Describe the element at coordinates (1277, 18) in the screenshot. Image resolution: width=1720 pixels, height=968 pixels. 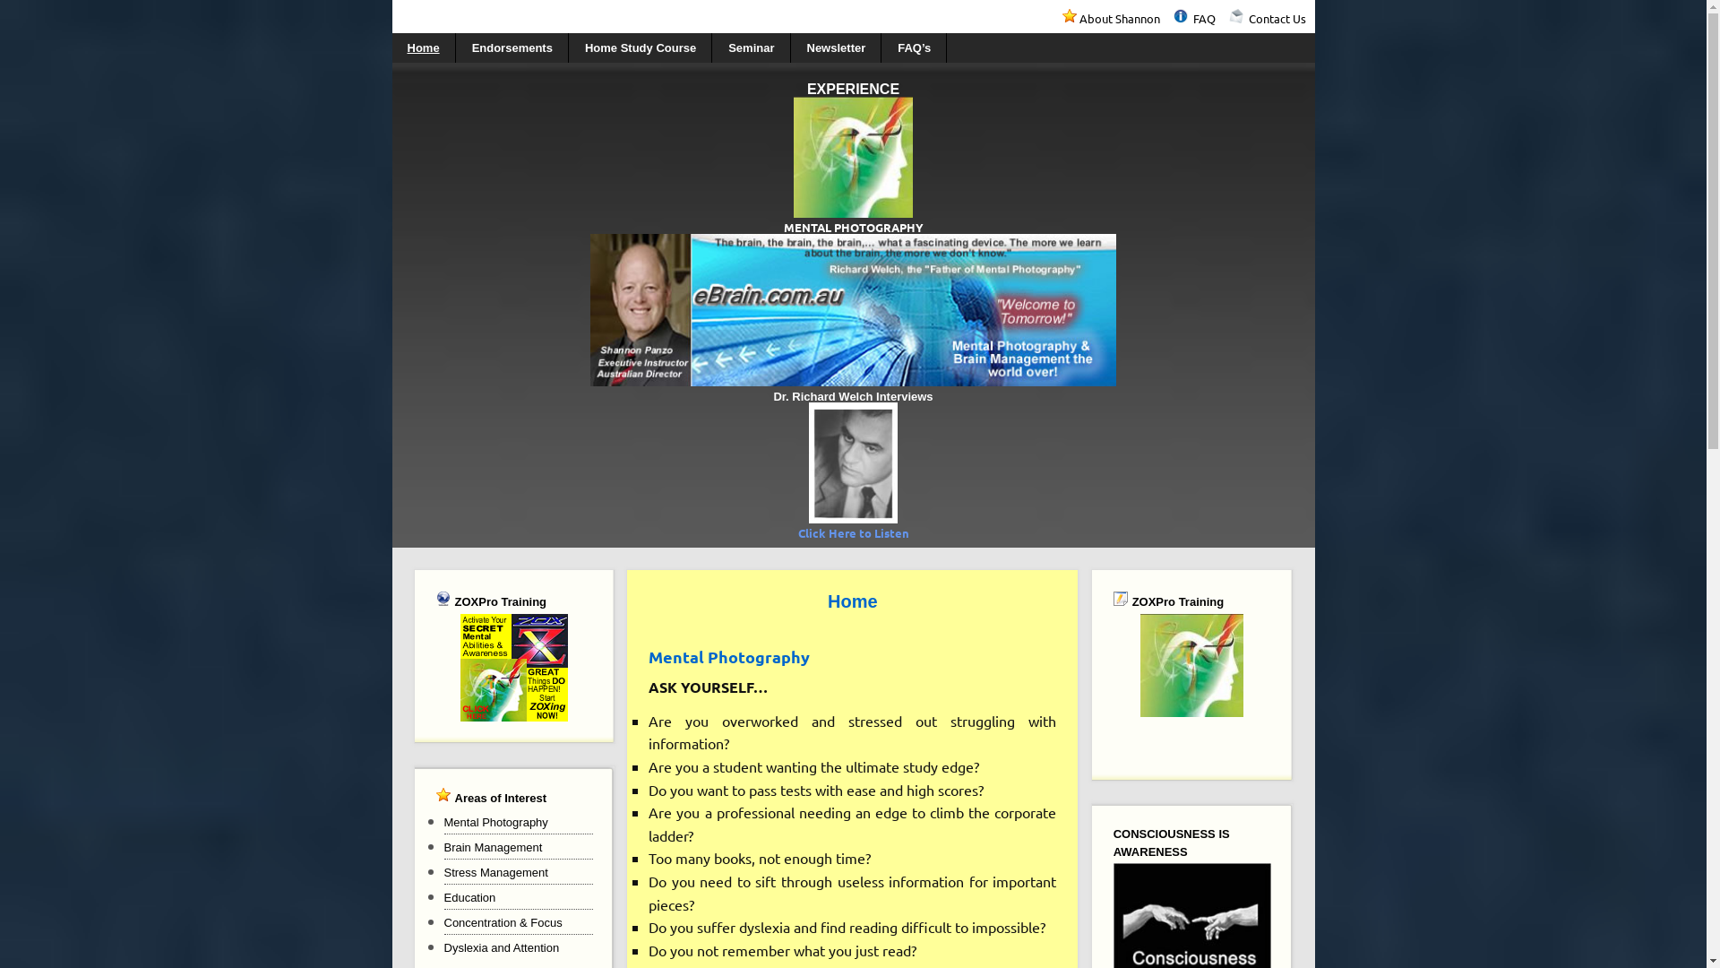
I see `Contact Us` at that location.